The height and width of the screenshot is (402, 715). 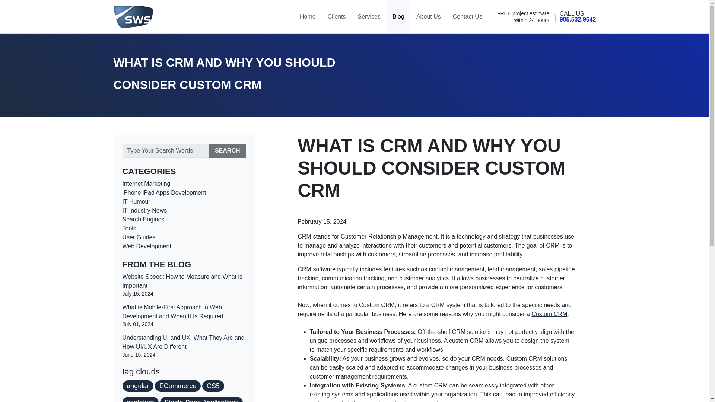 What do you see at coordinates (201, 399) in the screenshot?
I see `User Guides` at bounding box center [201, 399].